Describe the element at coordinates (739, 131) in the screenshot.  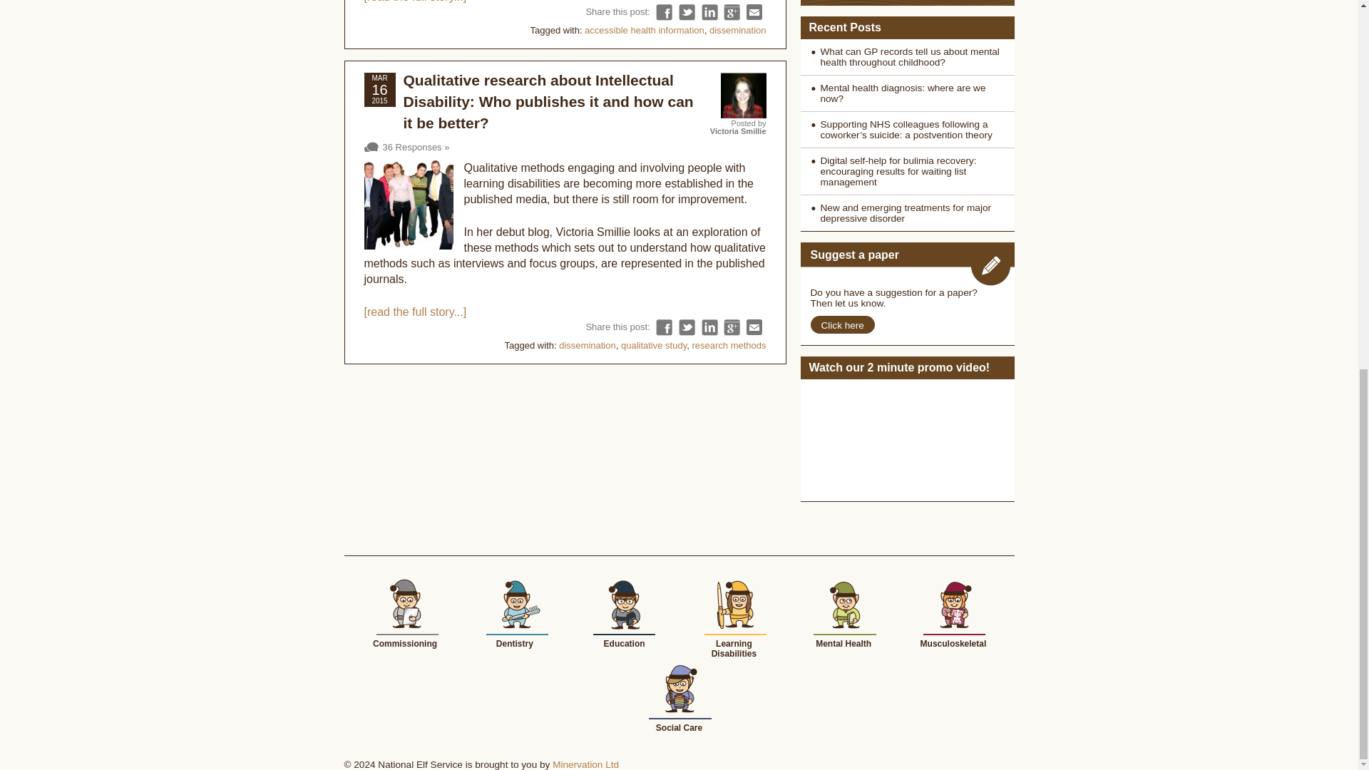
I see `Posts by Victoria Smillie` at that location.